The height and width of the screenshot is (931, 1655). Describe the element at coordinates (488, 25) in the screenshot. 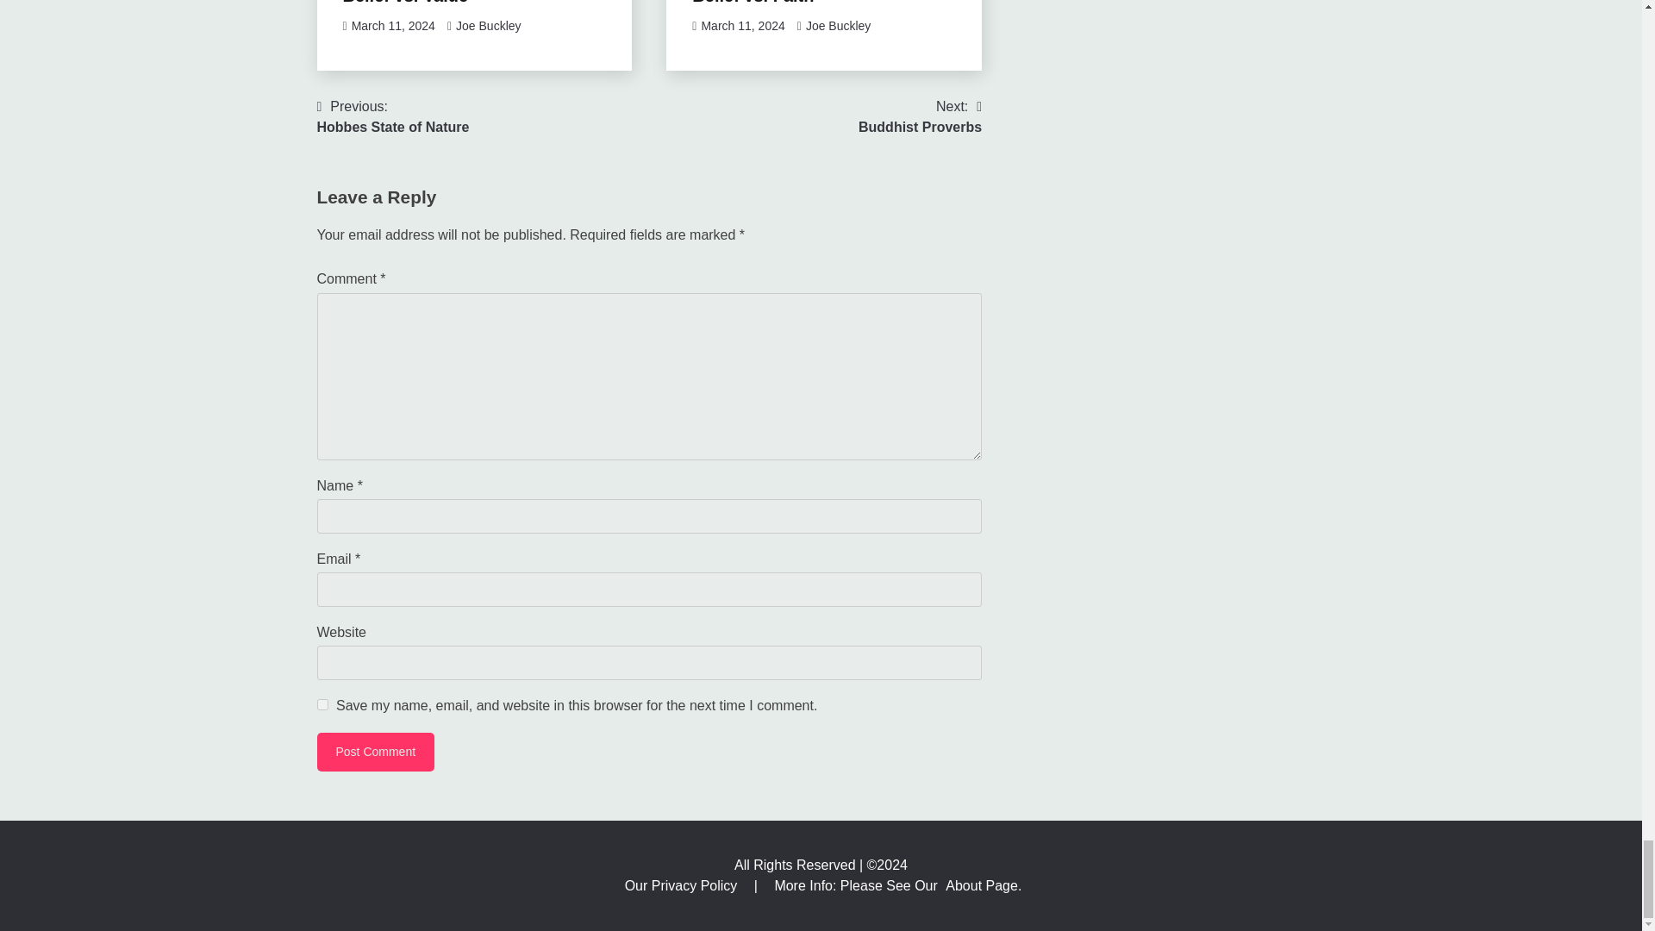

I see `Joe Buckley` at that location.